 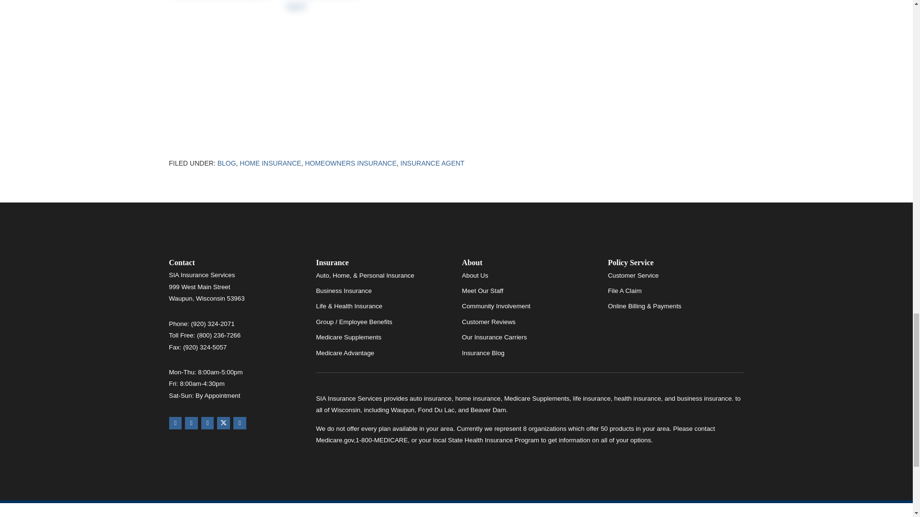 I want to click on LinkedIn, so click(x=240, y=423).